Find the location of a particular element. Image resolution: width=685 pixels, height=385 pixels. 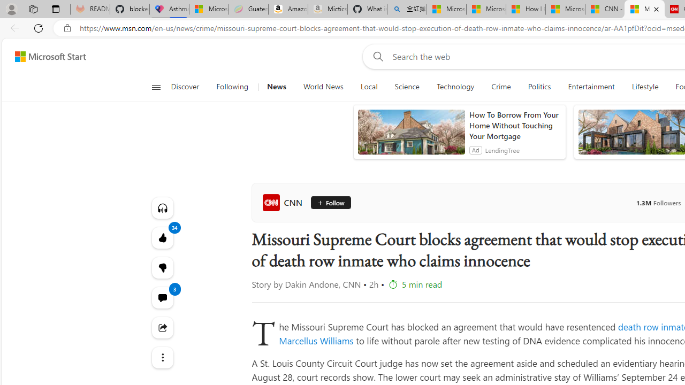

Follow is located at coordinates (330, 202).